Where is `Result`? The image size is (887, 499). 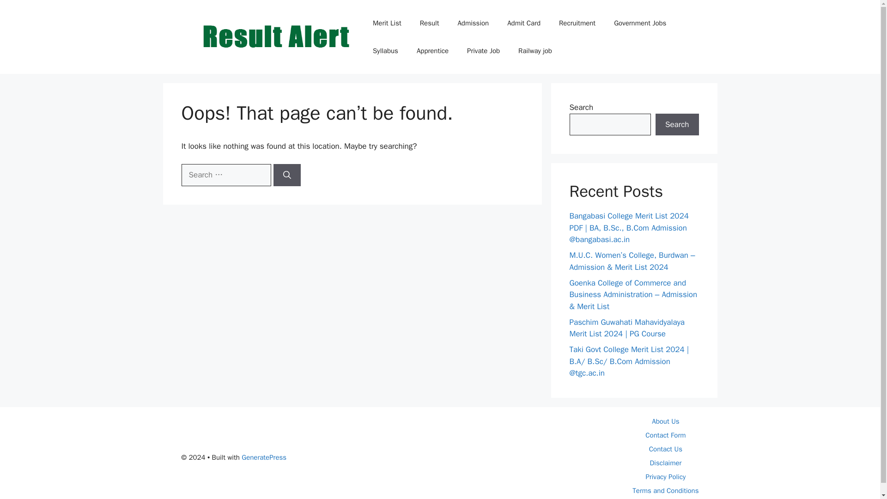 Result is located at coordinates (430, 23).